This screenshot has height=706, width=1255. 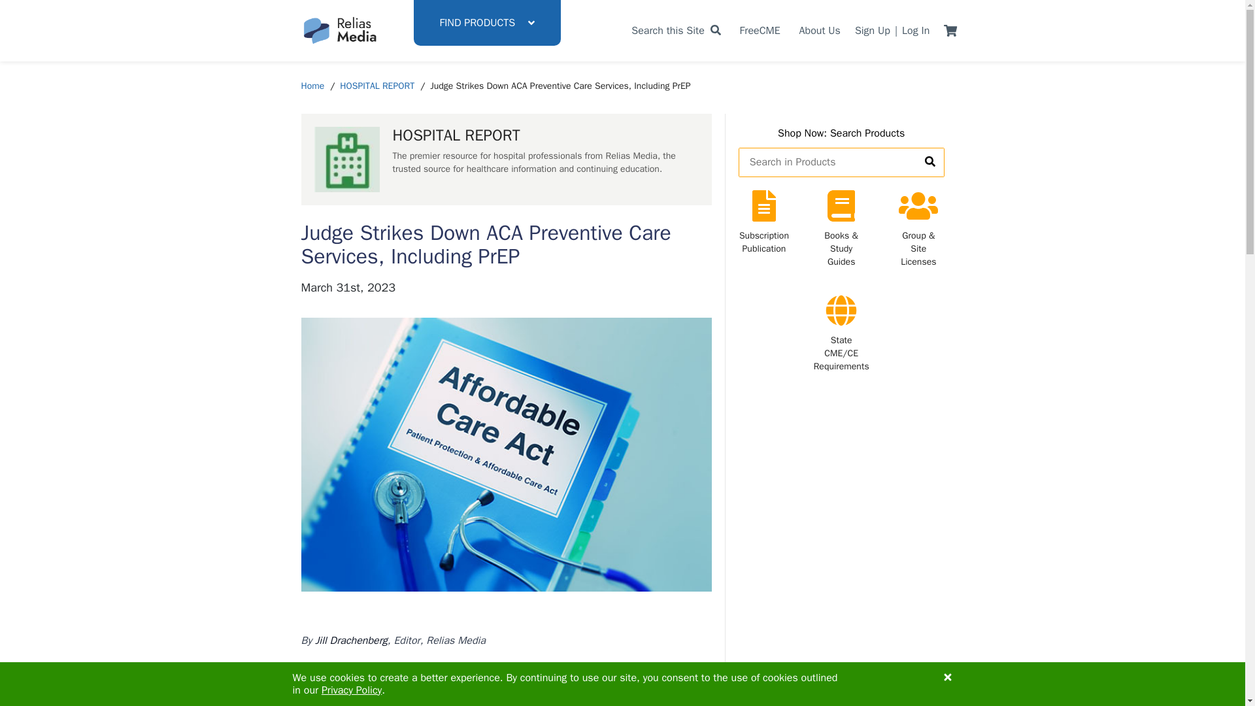 What do you see at coordinates (872, 30) in the screenshot?
I see `Sign Up` at bounding box center [872, 30].